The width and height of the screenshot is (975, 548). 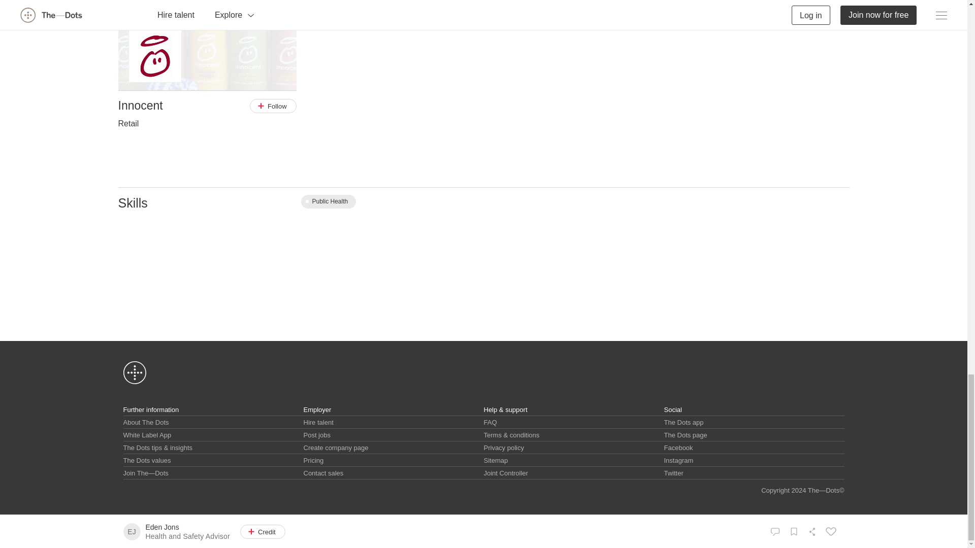 What do you see at coordinates (147, 435) in the screenshot?
I see `White Label App` at bounding box center [147, 435].